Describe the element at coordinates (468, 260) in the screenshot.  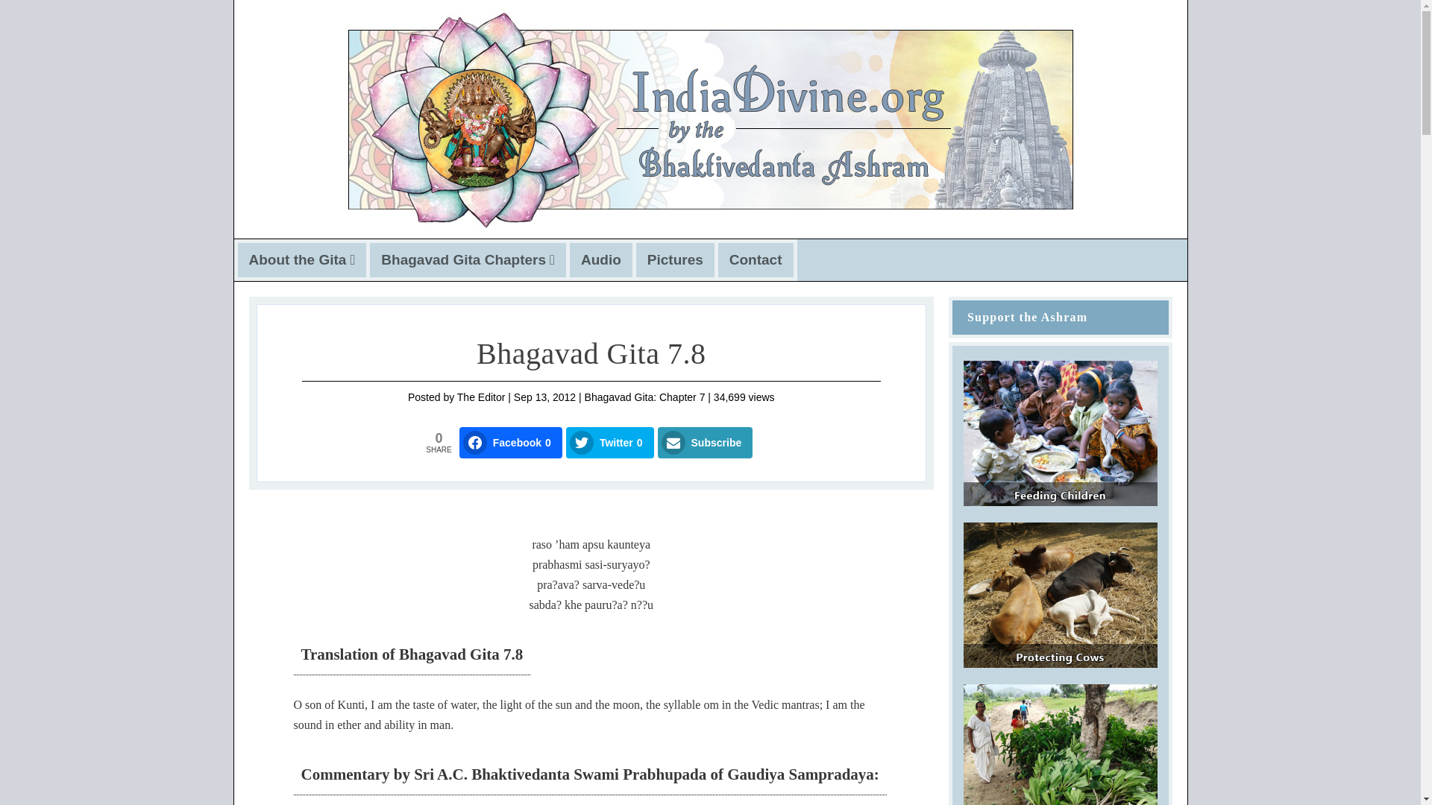
I see `Bhagavad Gita Chapters` at that location.